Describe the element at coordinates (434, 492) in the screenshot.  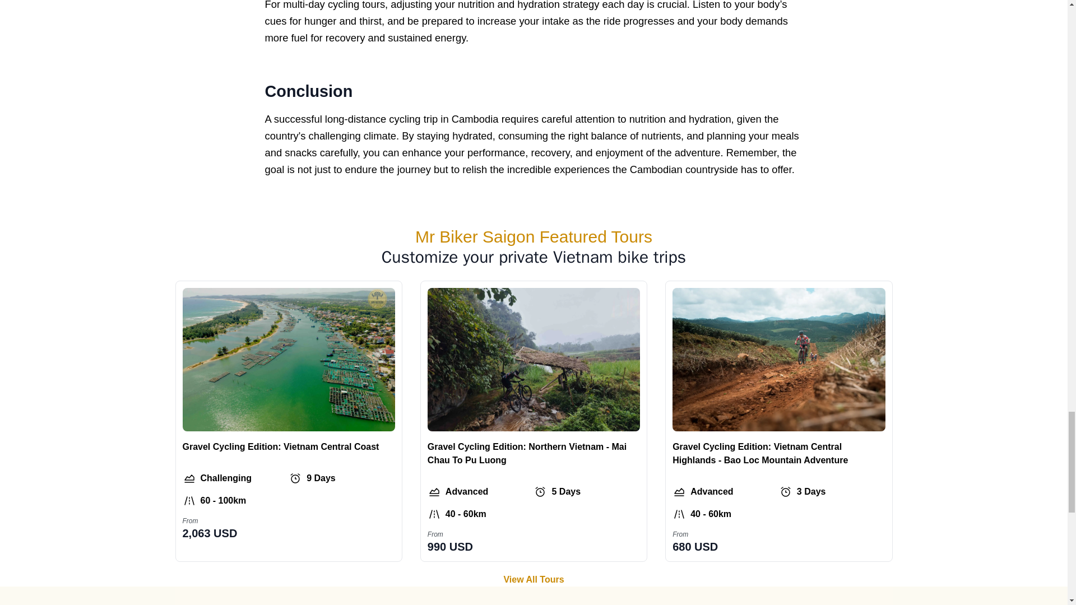
I see `This is svgThis is svgThis is svg` at that location.